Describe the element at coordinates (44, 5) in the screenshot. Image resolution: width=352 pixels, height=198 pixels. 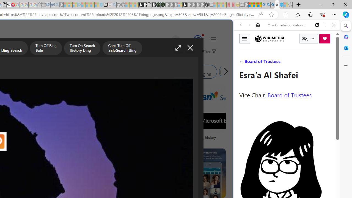
I see `Wallet - Sleeping` at that location.